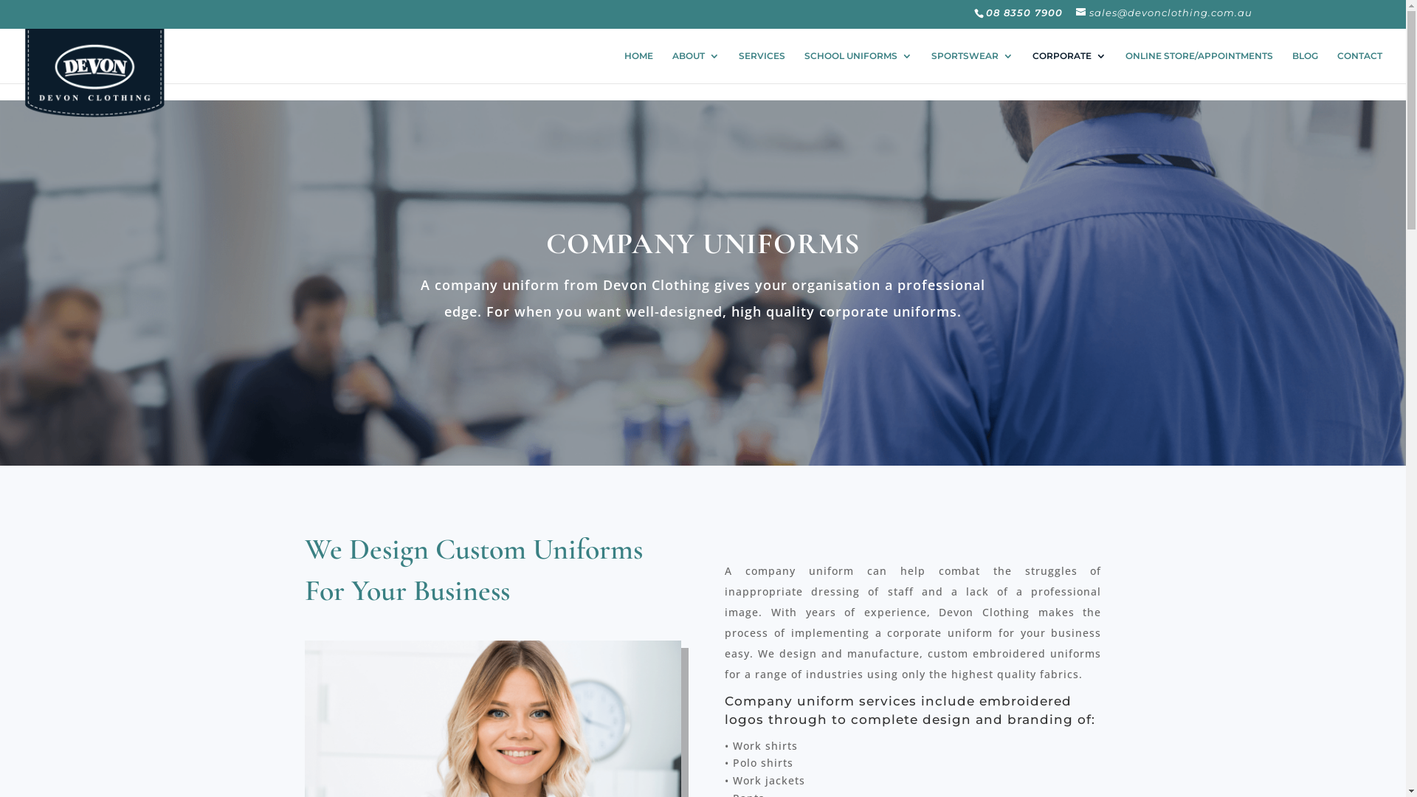 Image resolution: width=1417 pixels, height=797 pixels. What do you see at coordinates (1199, 67) in the screenshot?
I see `ONLINE STORE/APPOINTMENTS` at bounding box center [1199, 67].